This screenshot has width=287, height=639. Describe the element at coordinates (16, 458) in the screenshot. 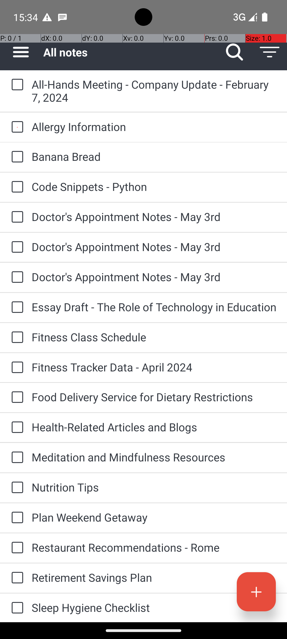

I see `to-do: Meditation and Mindfulness Resources` at that location.